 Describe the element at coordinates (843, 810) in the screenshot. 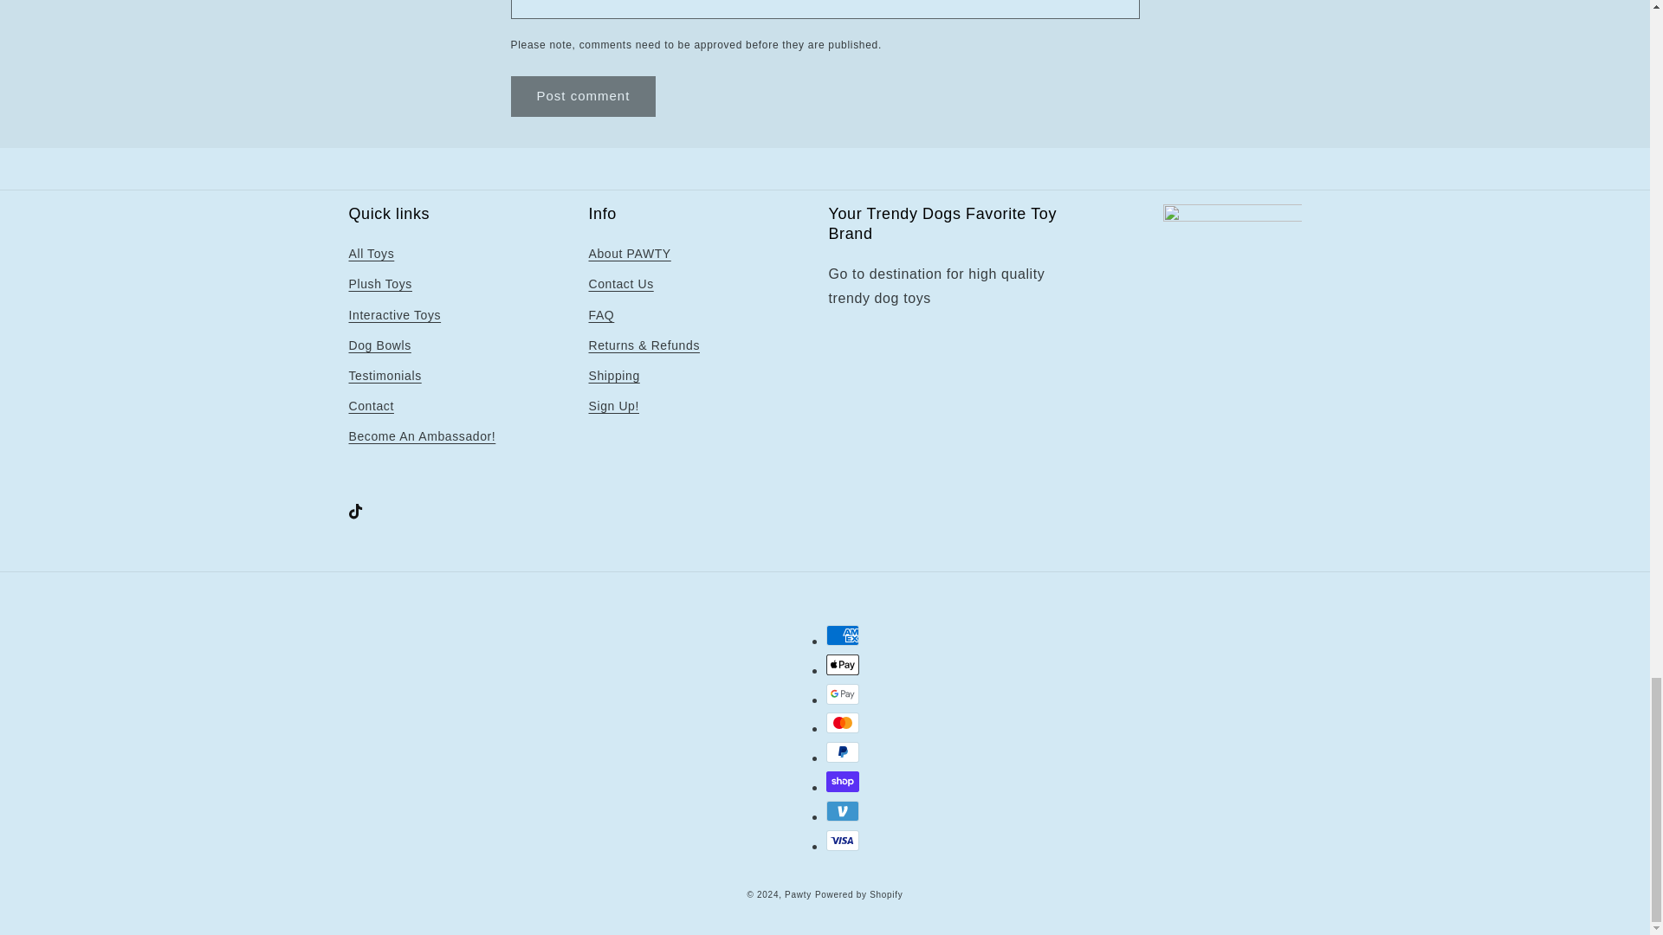

I see `Venmo` at that location.